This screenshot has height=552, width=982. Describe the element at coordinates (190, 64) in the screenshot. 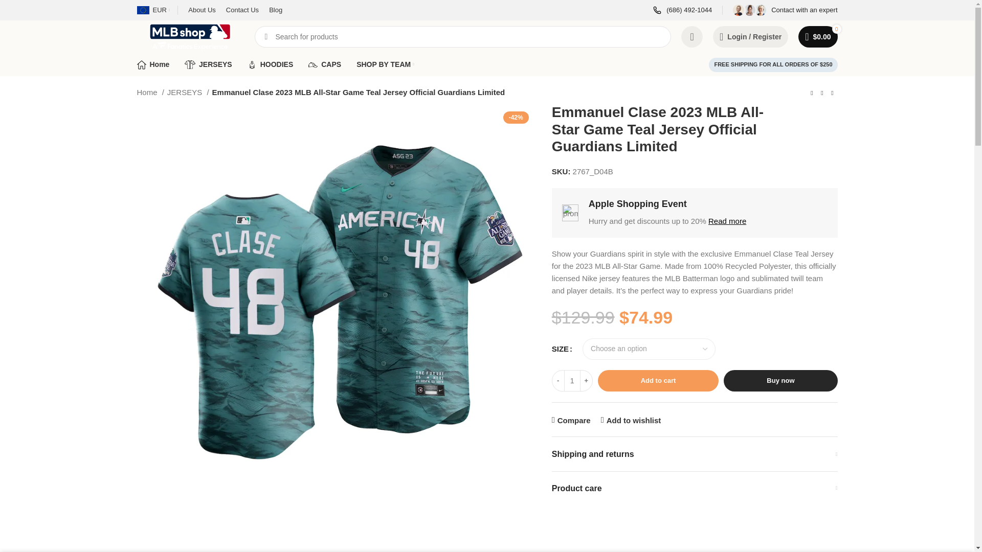

I see `baseball-jerseys` at that location.